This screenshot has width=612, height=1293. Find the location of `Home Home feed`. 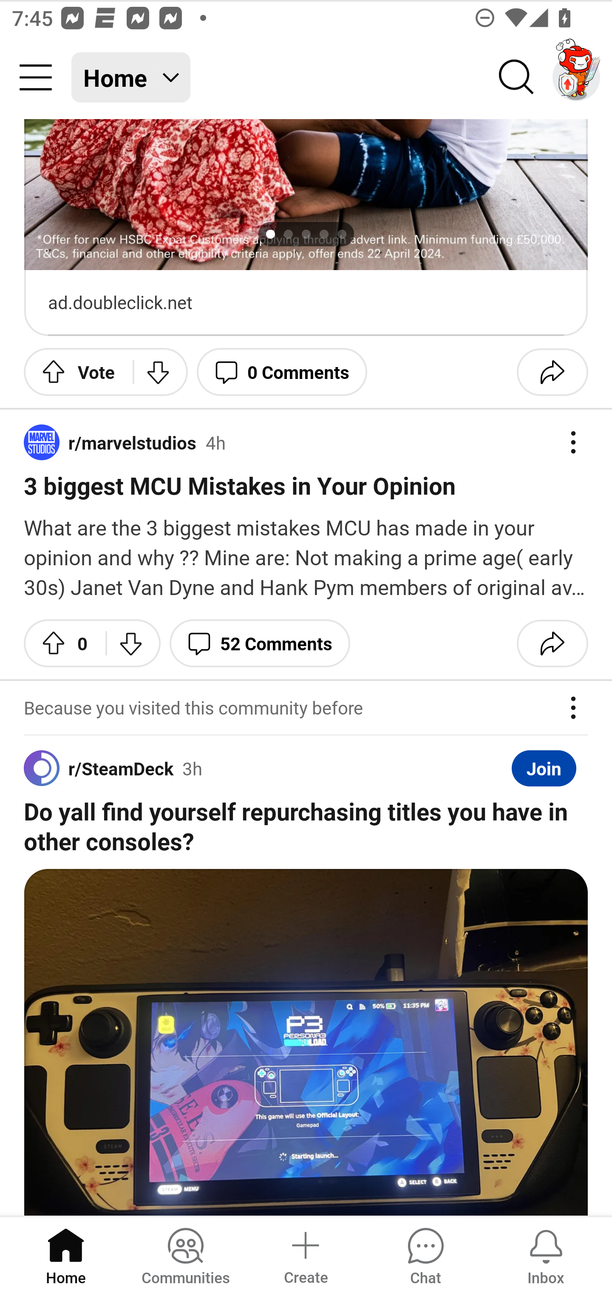

Home Home feed is located at coordinates (131, 77).